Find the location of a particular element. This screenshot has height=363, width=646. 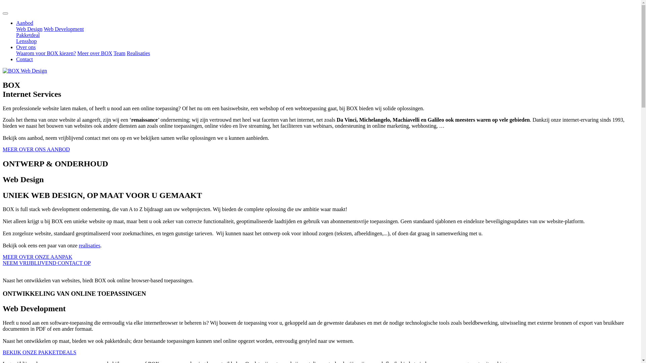

Over ons is located at coordinates (26, 47).